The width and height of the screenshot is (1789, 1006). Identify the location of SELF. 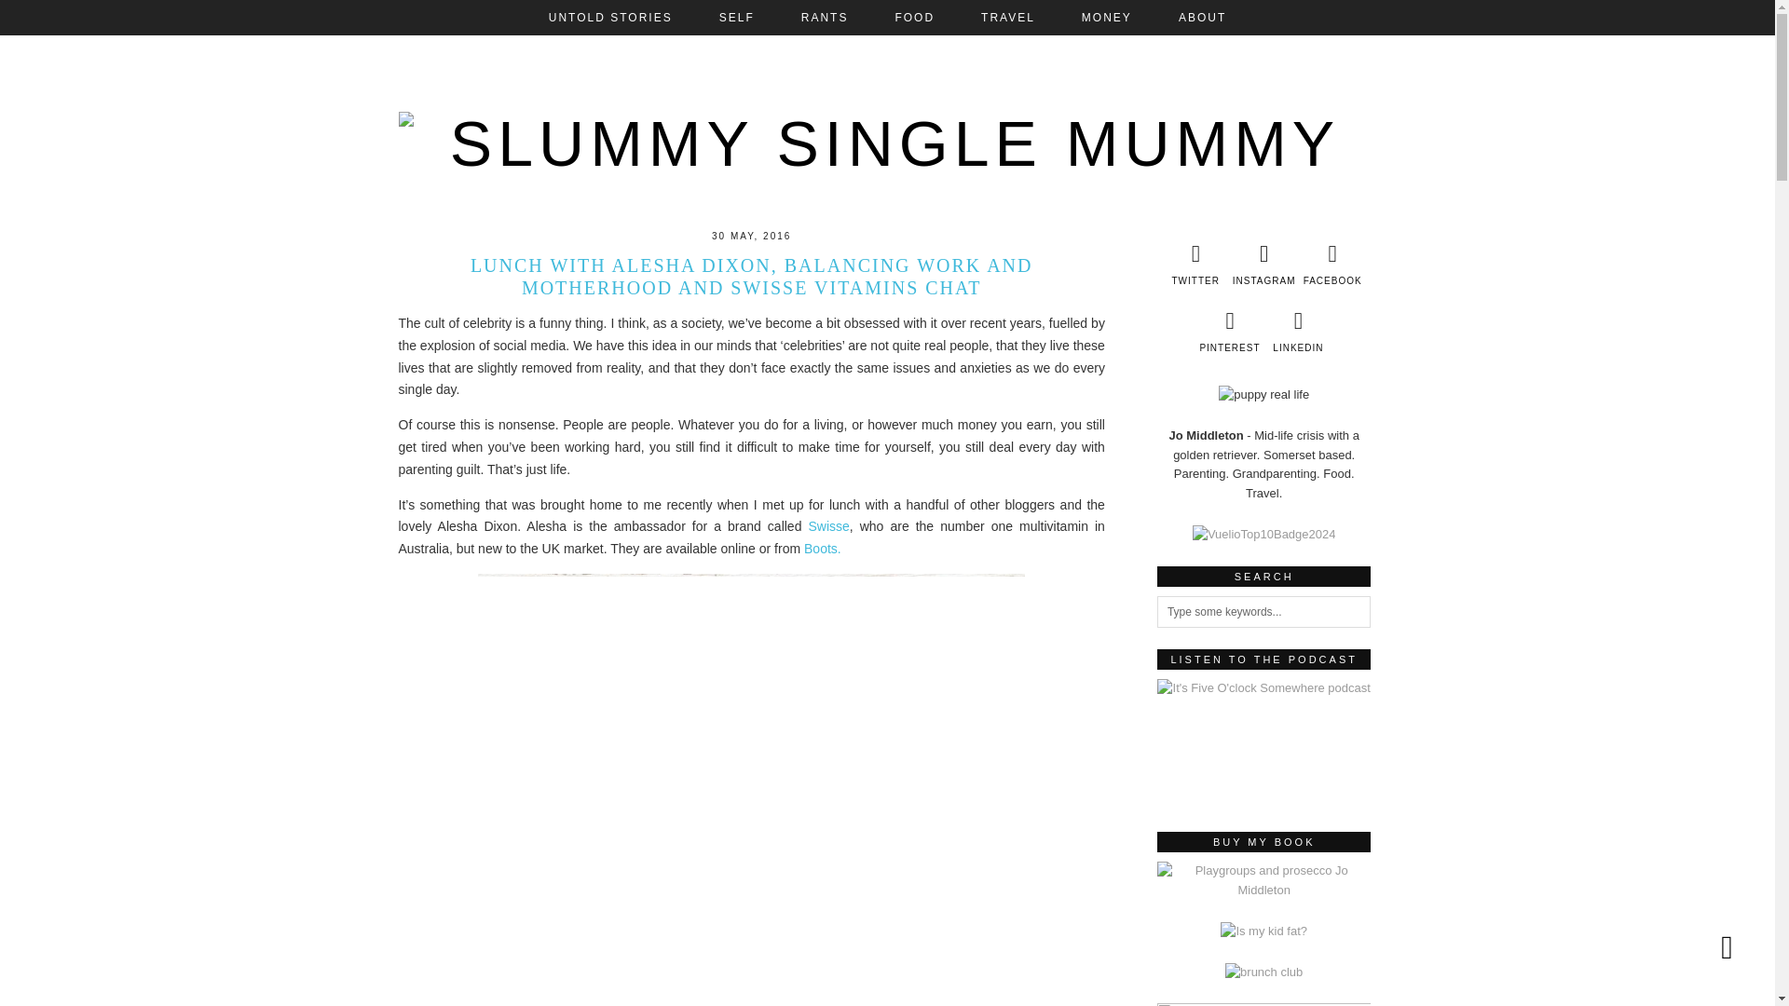
(736, 17).